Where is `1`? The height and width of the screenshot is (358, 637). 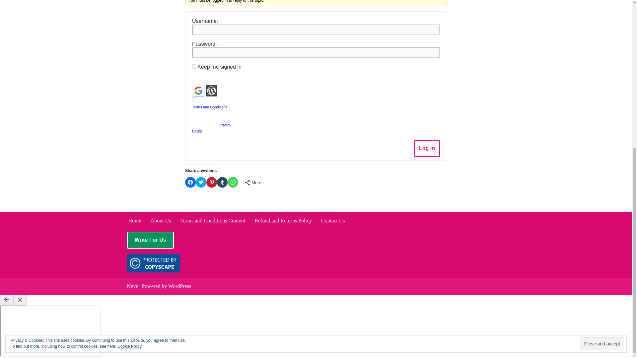 1 is located at coordinates (194, 99).